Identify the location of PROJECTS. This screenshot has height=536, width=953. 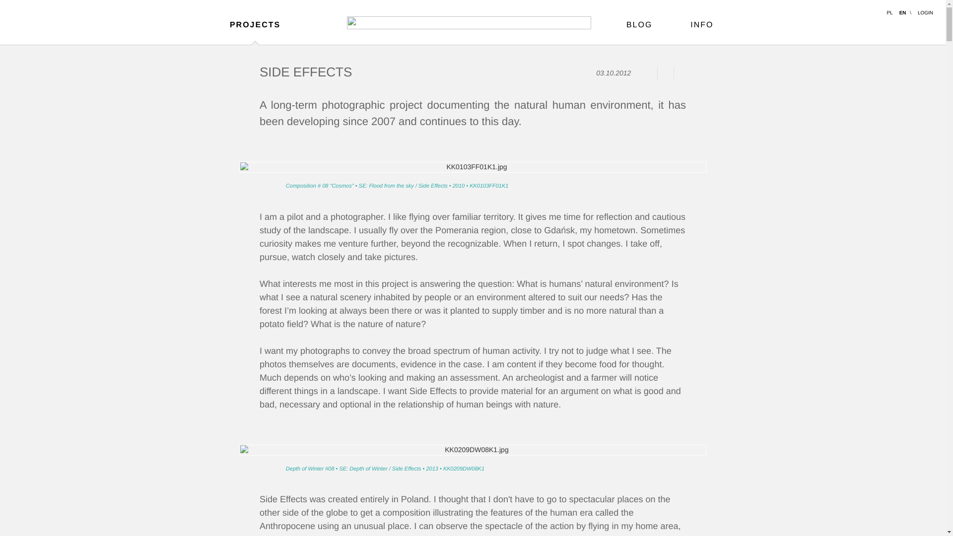
(254, 25).